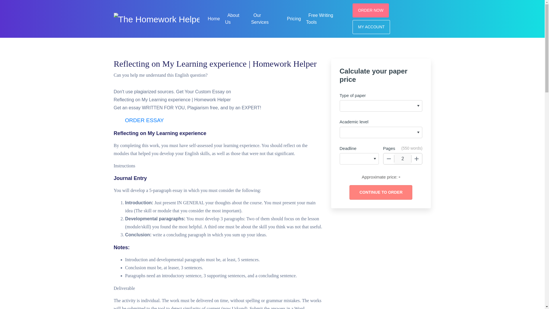  I want to click on MY ACCOUNT, so click(371, 27).